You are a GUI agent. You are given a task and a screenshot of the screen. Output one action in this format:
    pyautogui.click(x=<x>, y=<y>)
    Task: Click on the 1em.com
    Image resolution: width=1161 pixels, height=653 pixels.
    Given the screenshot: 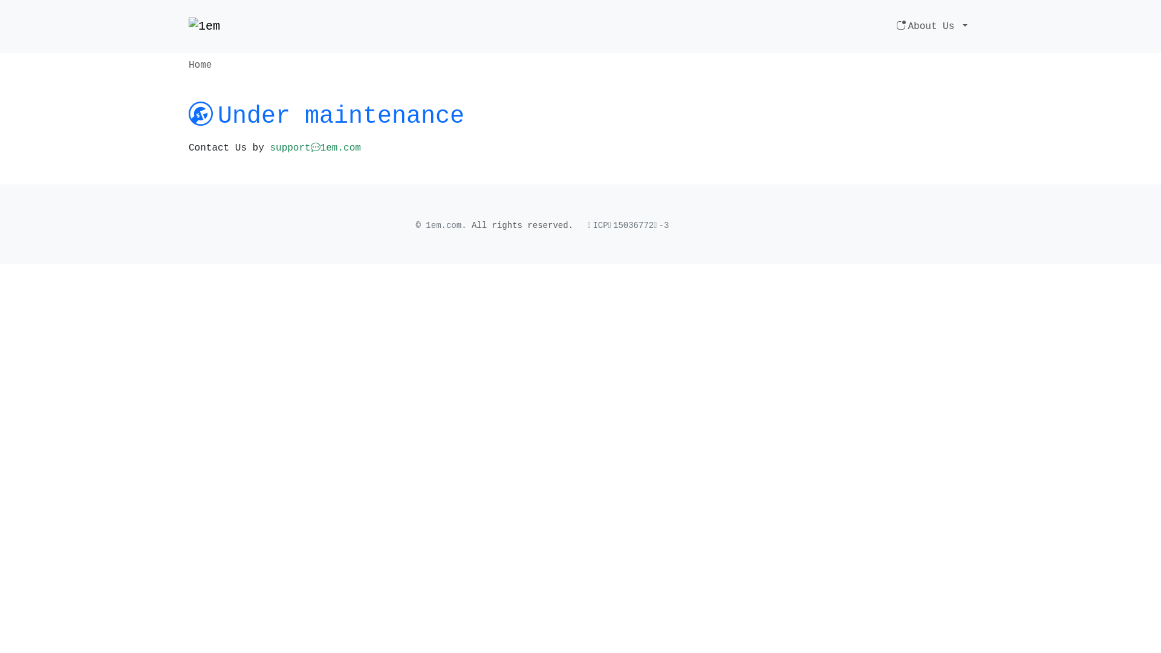 What is the action you would take?
    pyautogui.click(x=444, y=226)
    